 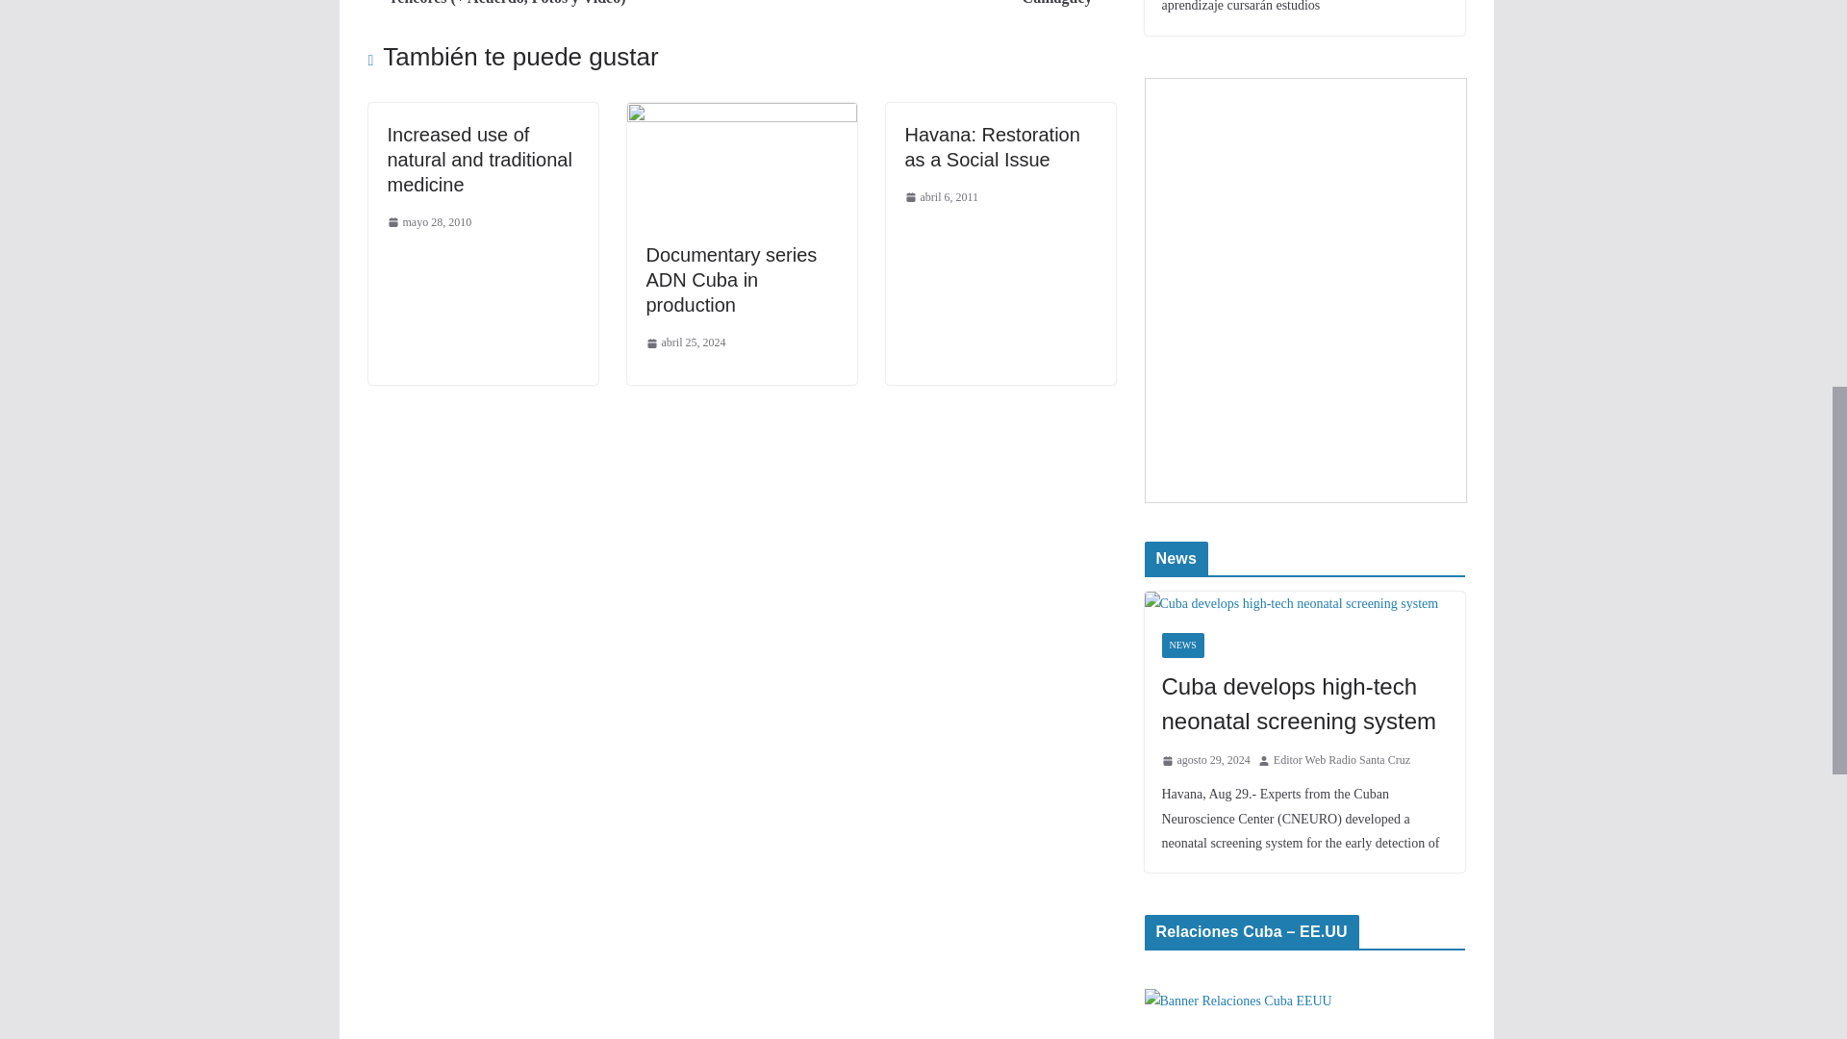 I want to click on 12:00 am, so click(x=941, y=198).